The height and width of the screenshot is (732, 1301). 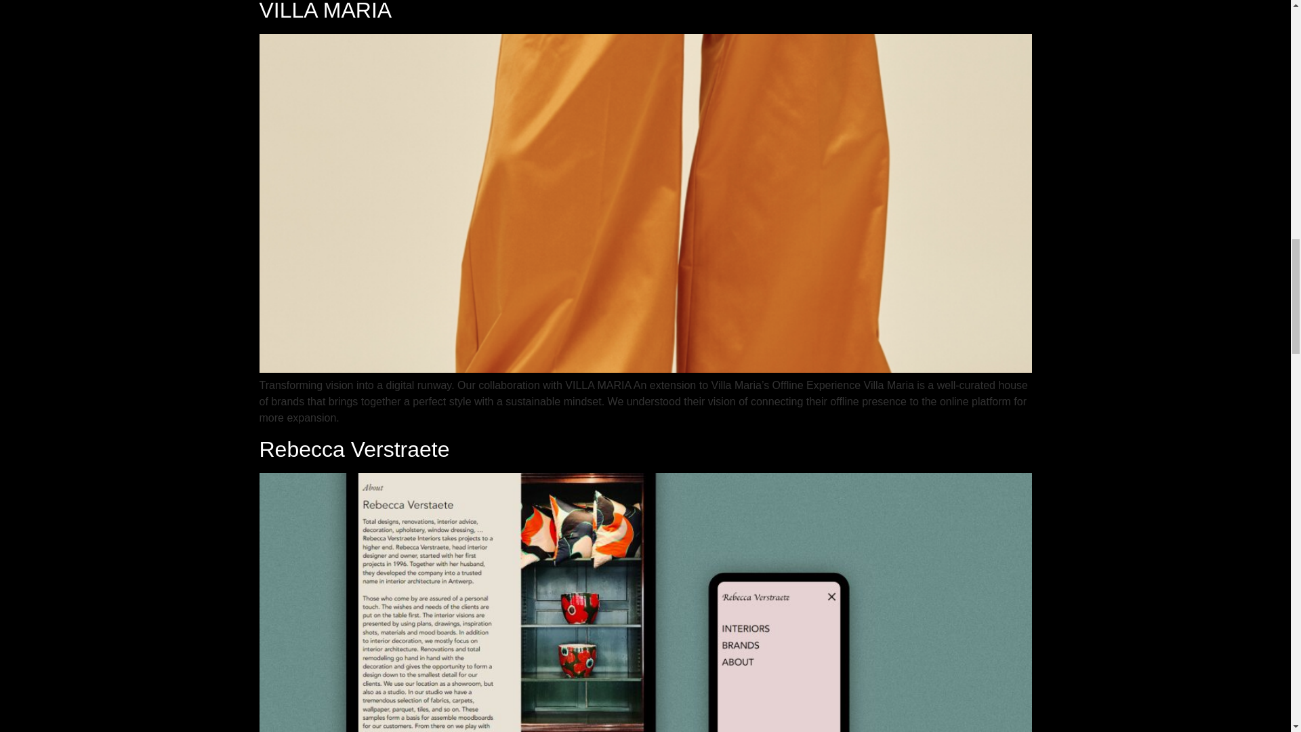 What do you see at coordinates (325, 11) in the screenshot?
I see `VILLA MARIA` at bounding box center [325, 11].